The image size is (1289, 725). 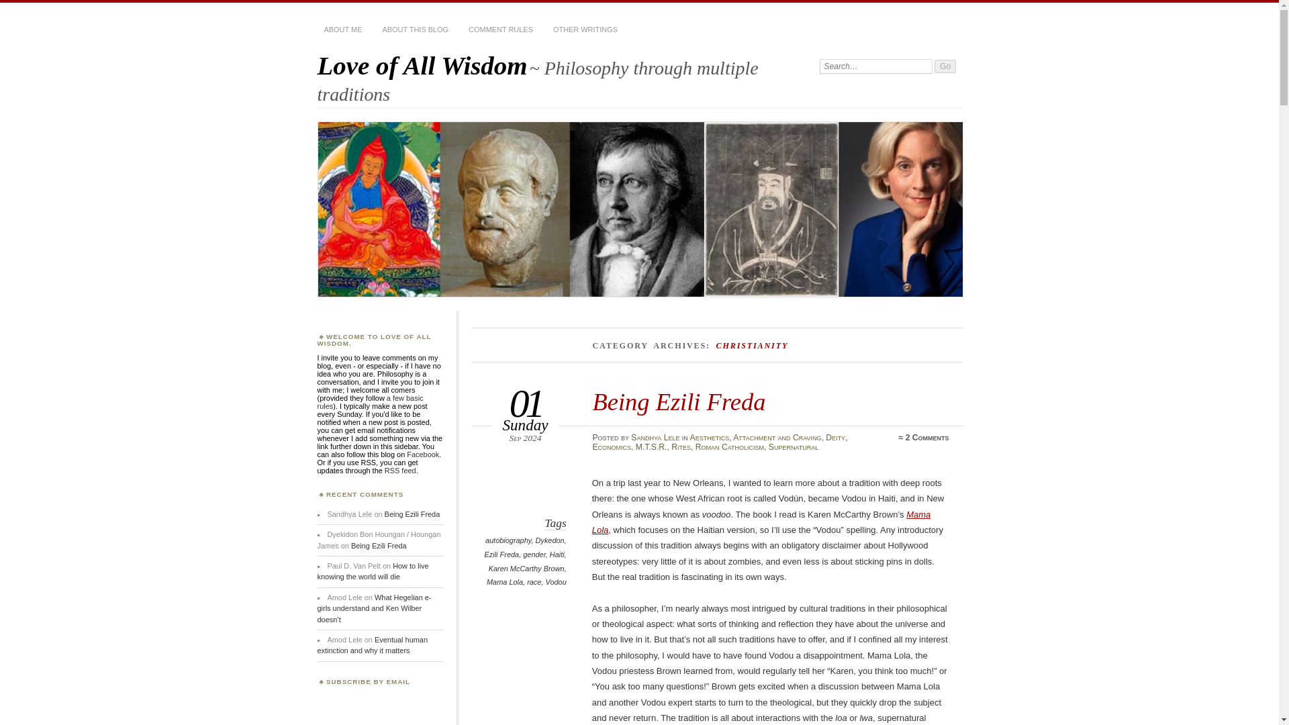 What do you see at coordinates (927, 437) in the screenshot?
I see `2 Comments` at bounding box center [927, 437].